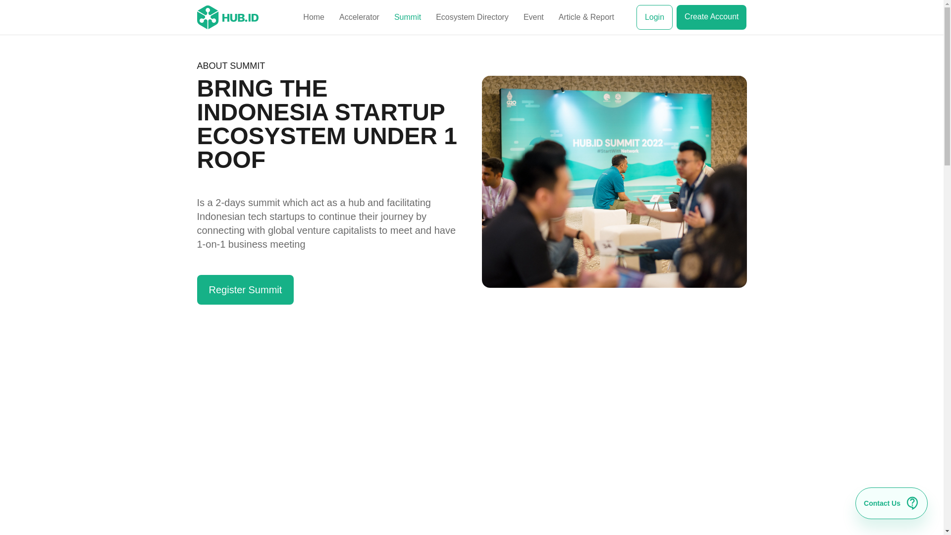 The width and height of the screenshot is (951, 535). What do you see at coordinates (408, 17) in the screenshot?
I see `Summit` at bounding box center [408, 17].